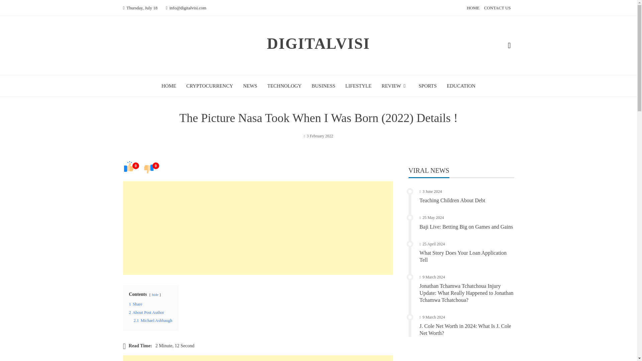 This screenshot has width=642, height=361. Describe the element at coordinates (466, 227) in the screenshot. I see `Baji Live: Betting Big on Games and Gains` at that location.